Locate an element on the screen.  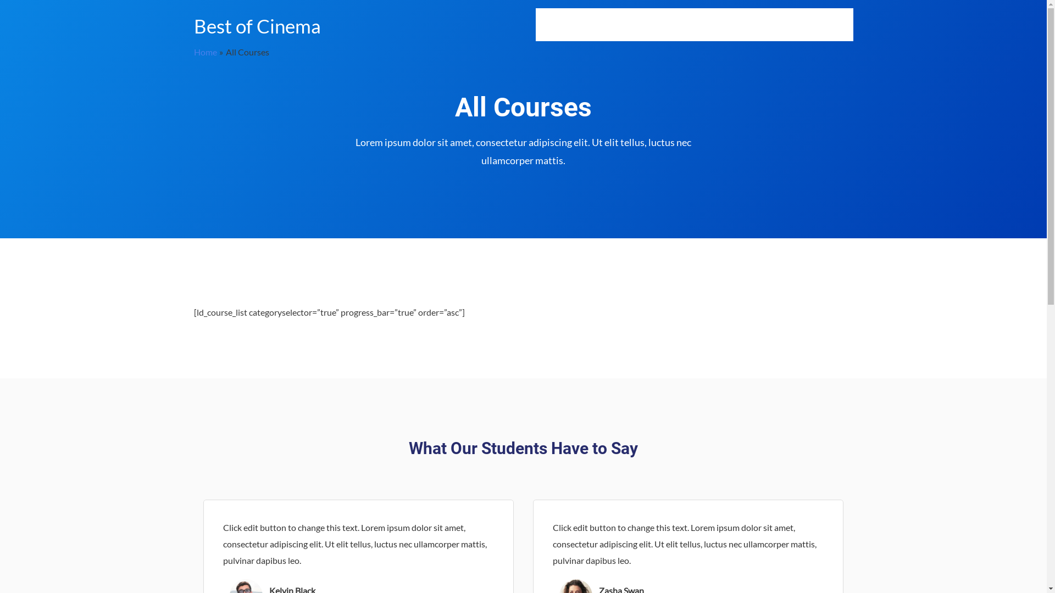
Best of Cinema is located at coordinates (257, 26).